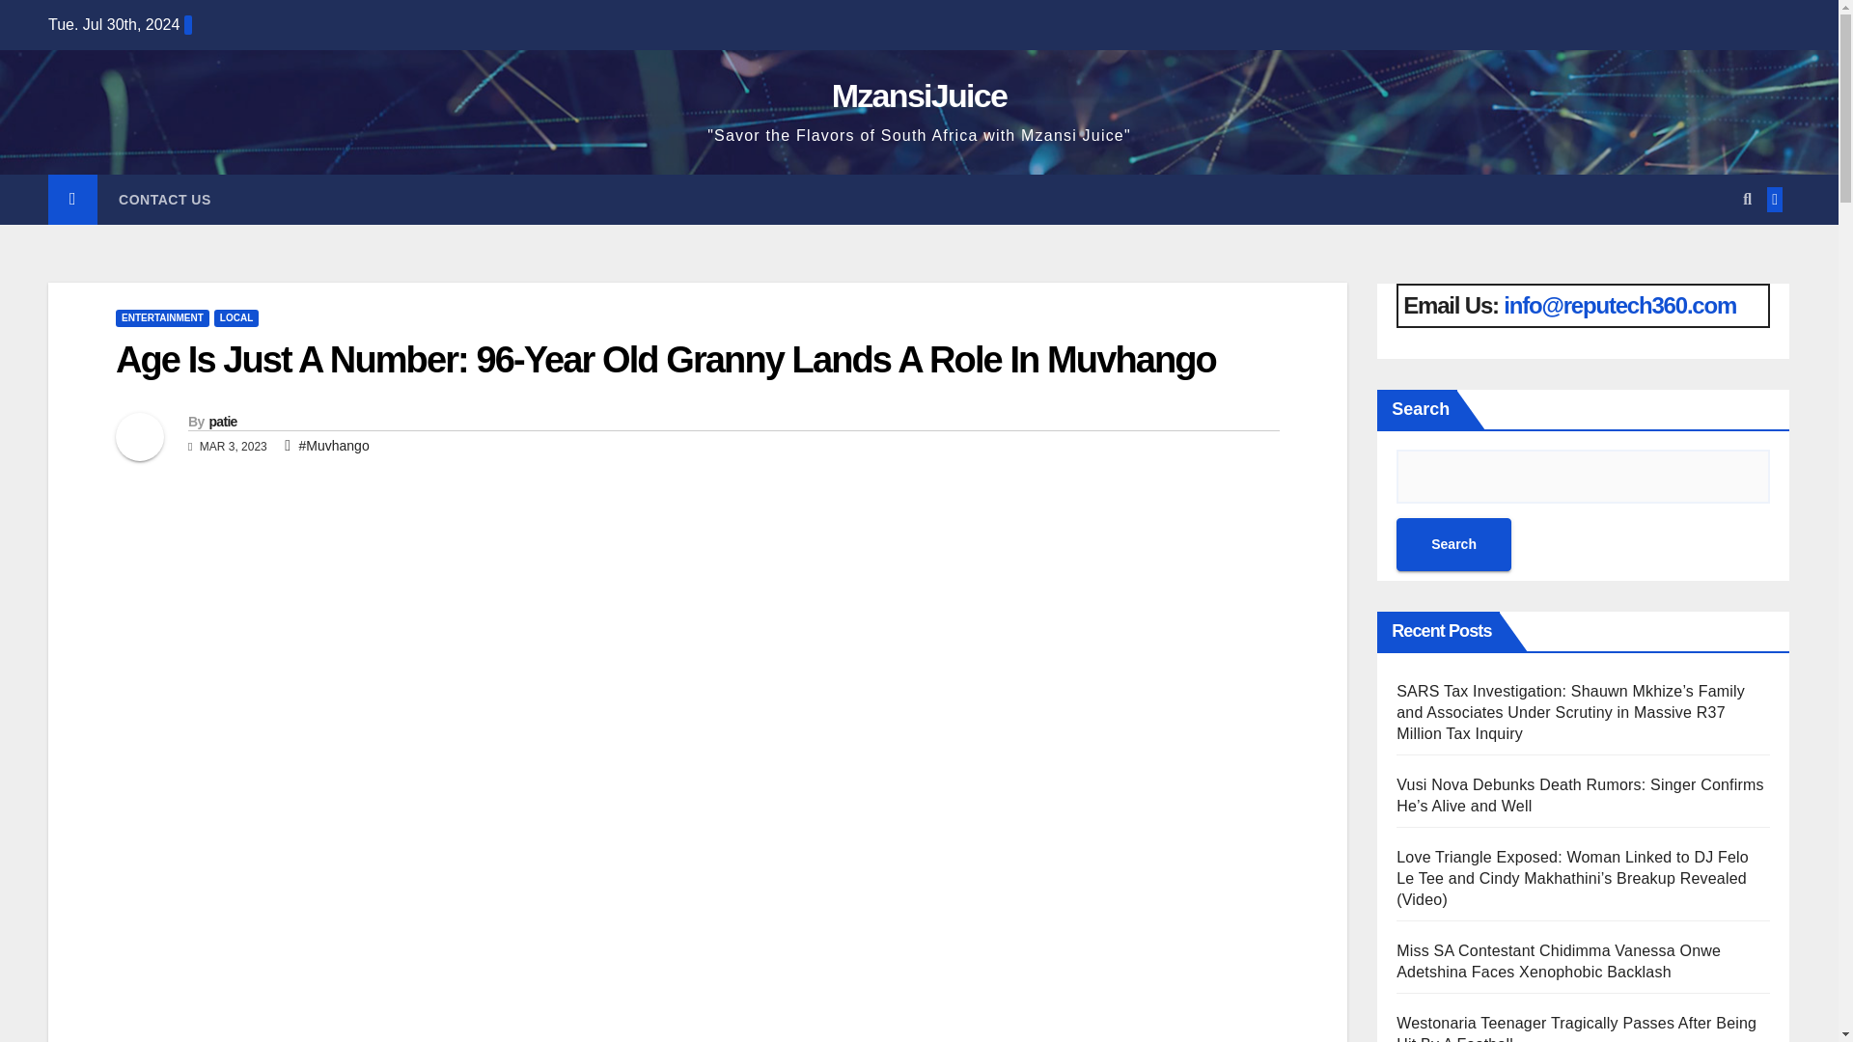 The image size is (1853, 1042). Describe the element at coordinates (222, 421) in the screenshot. I see `patie` at that location.